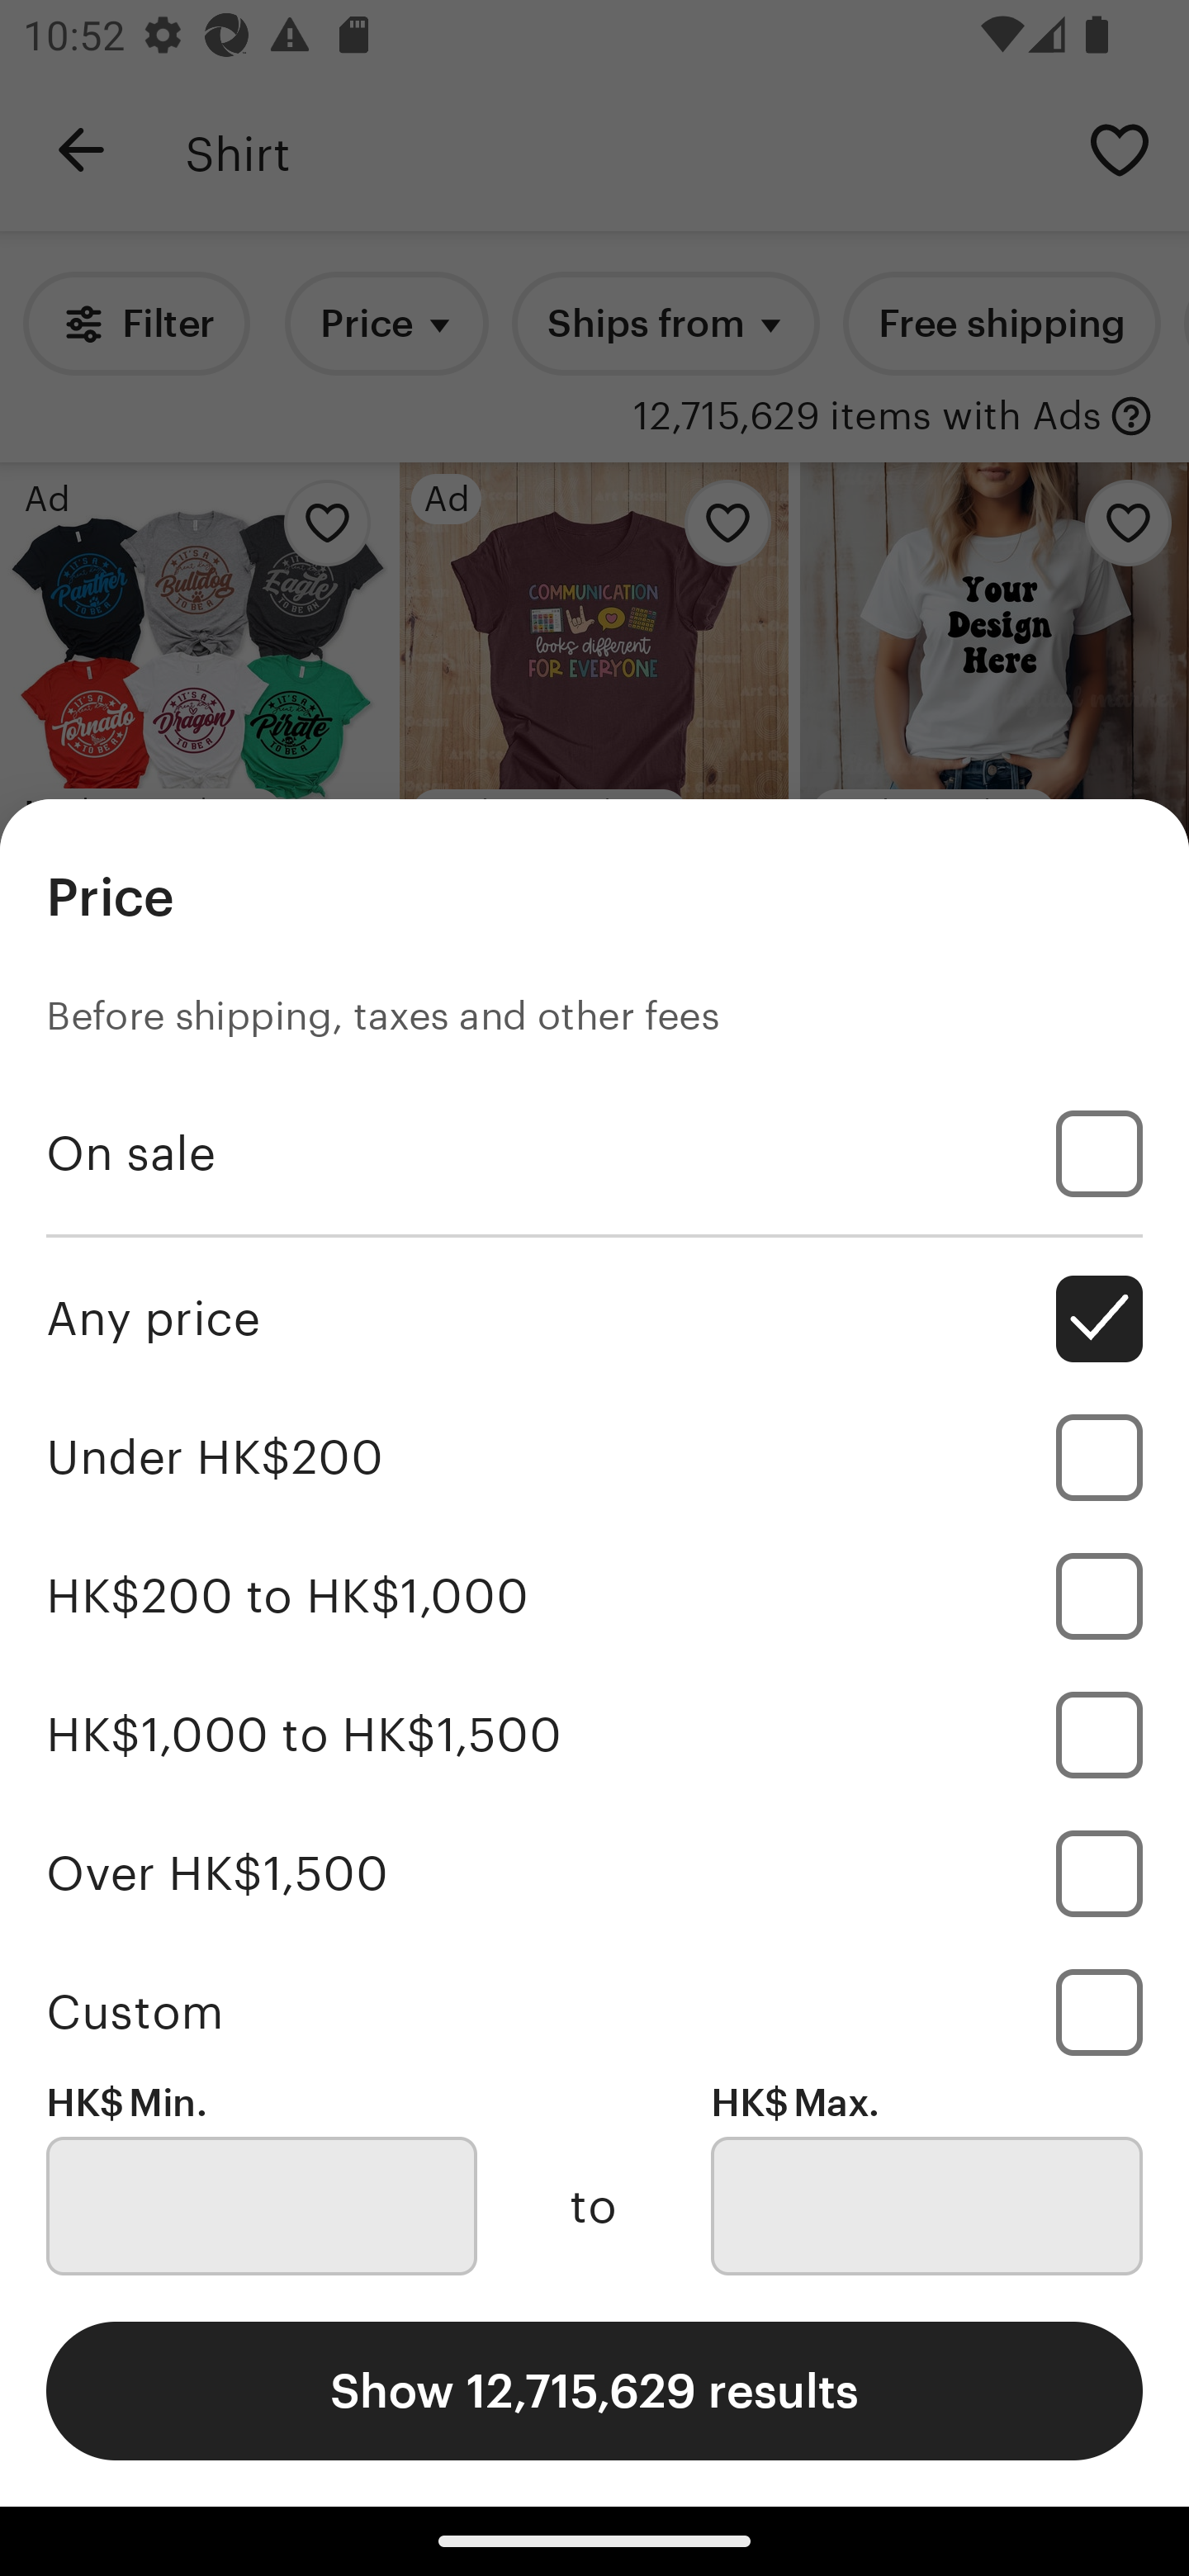 The height and width of the screenshot is (2576, 1189). I want to click on Any price, so click(594, 1319).